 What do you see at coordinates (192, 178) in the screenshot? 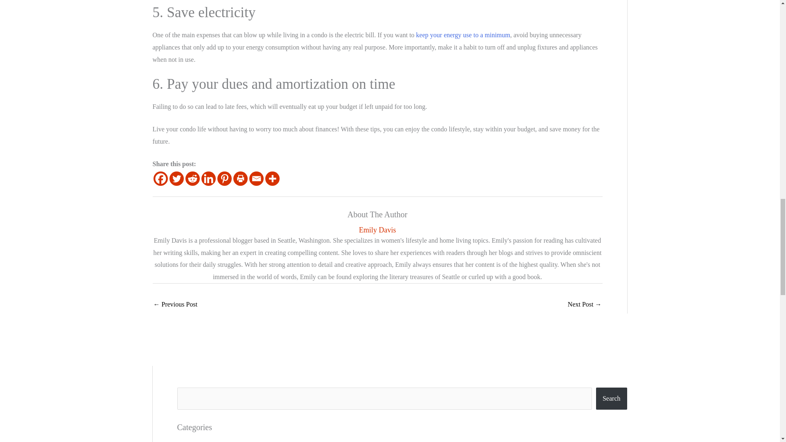
I see `Reddit` at bounding box center [192, 178].